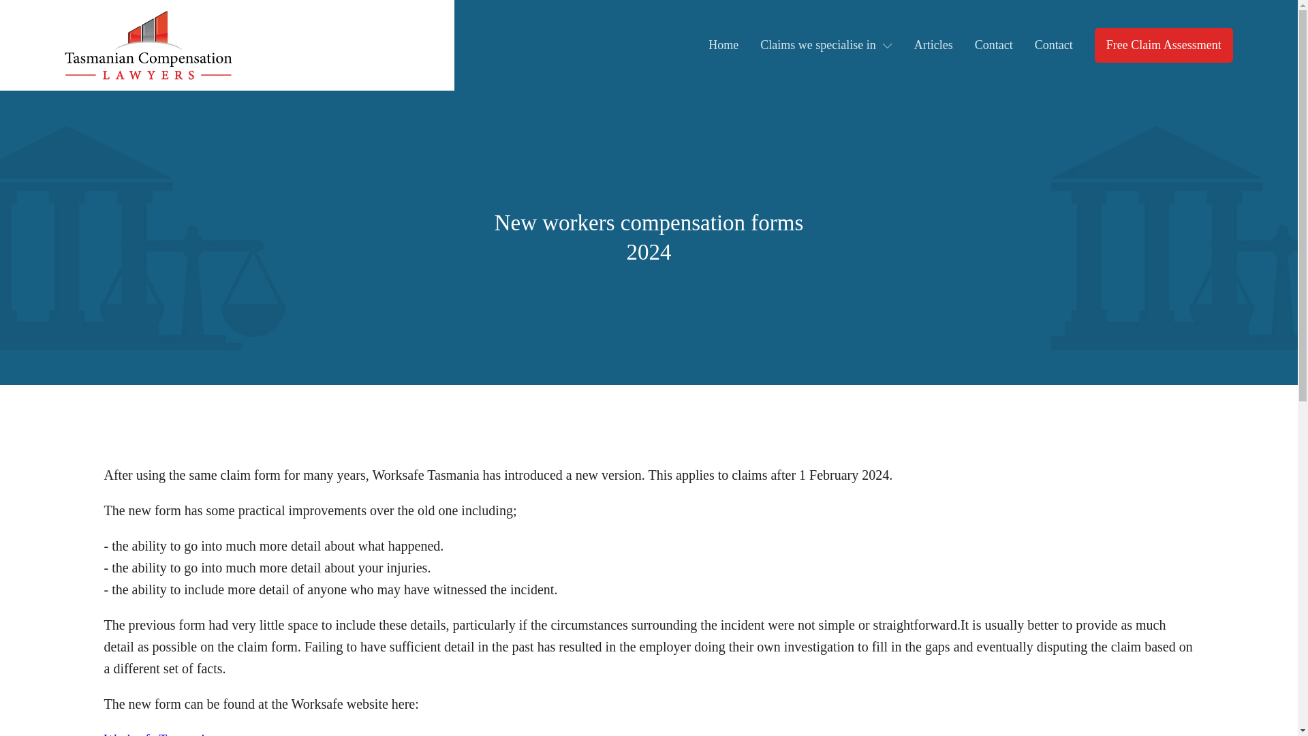 This screenshot has height=736, width=1308. I want to click on Free Claim Assessment, so click(1164, 45).